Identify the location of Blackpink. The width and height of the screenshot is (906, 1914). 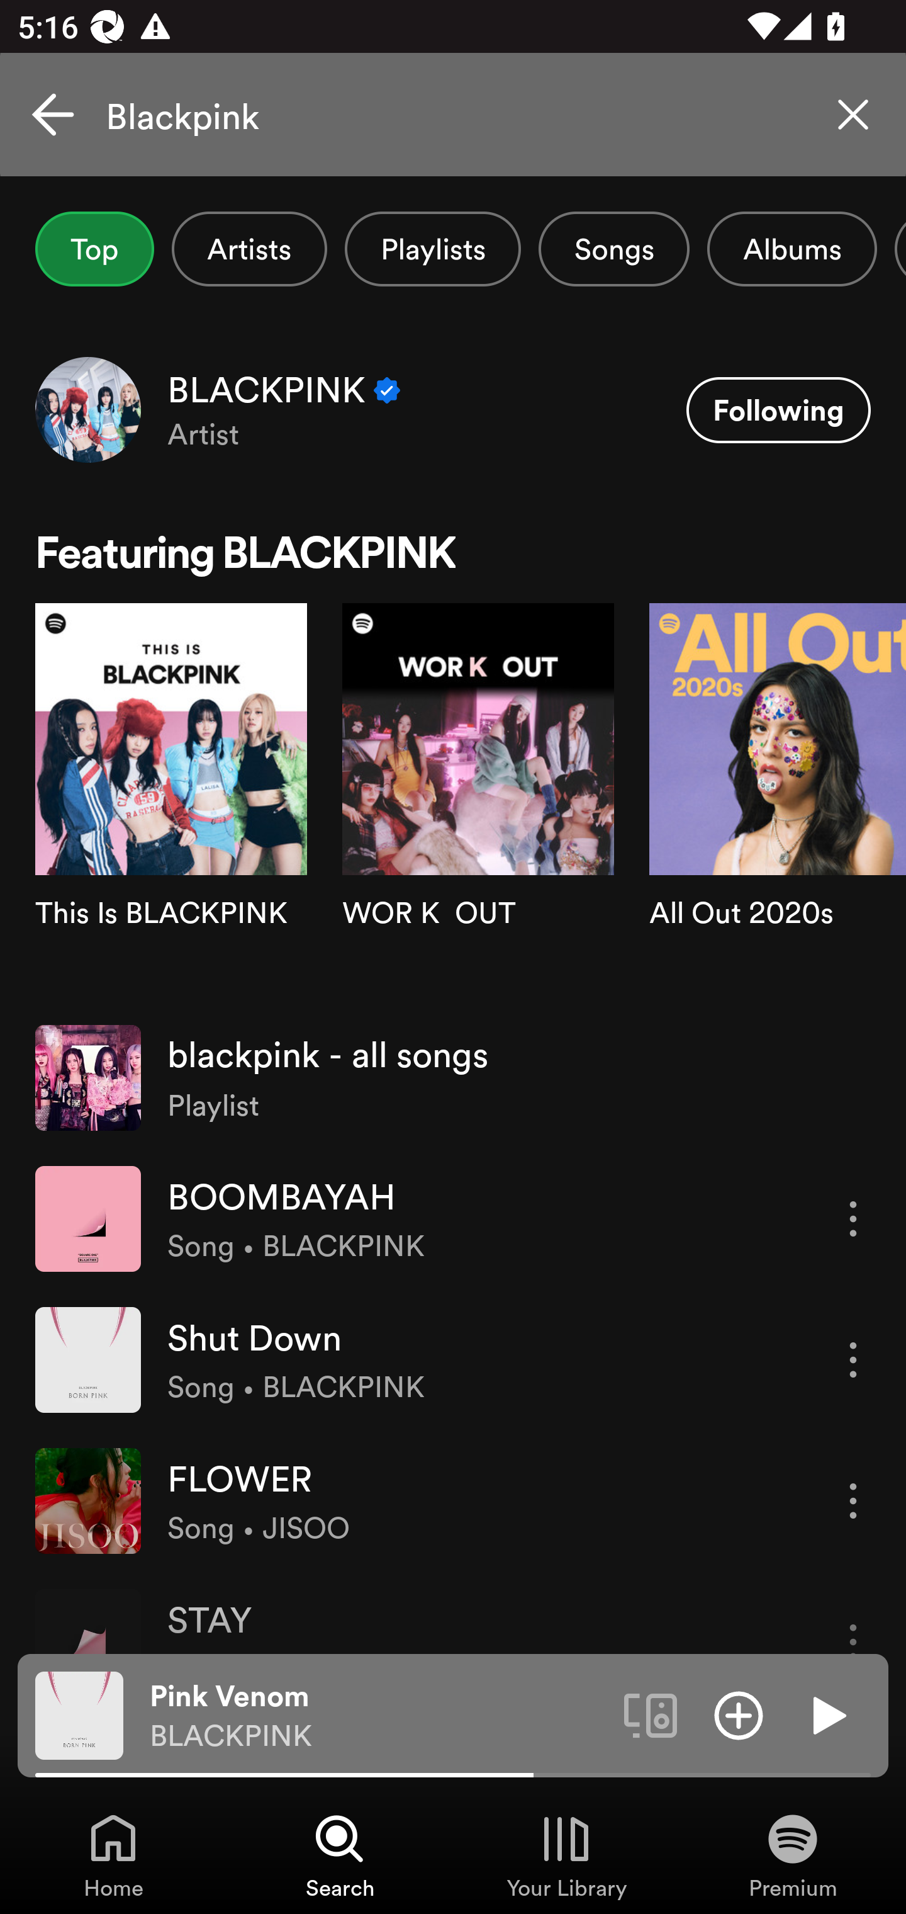
(453, 115).